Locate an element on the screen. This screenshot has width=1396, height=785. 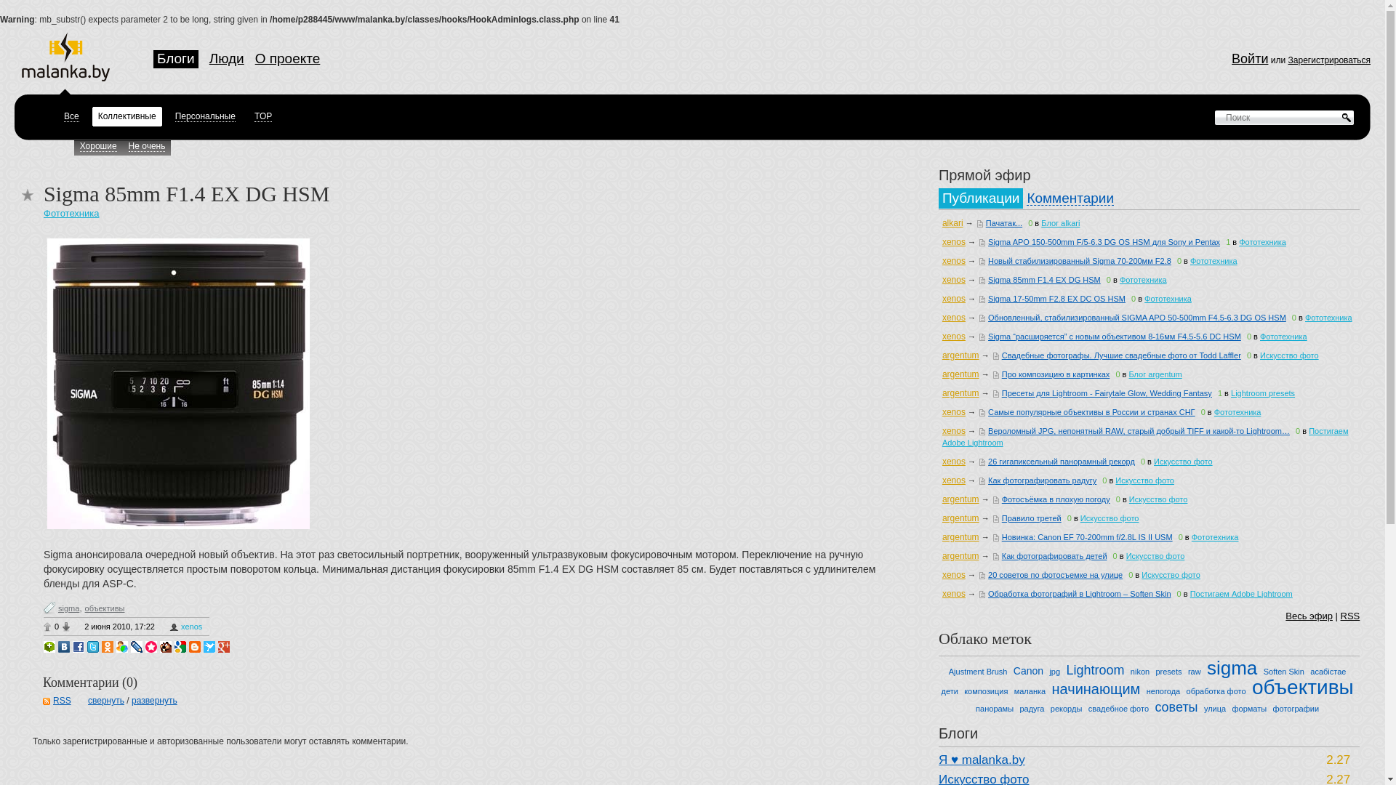
Soften Skin is located at coordinates (1284, 672).